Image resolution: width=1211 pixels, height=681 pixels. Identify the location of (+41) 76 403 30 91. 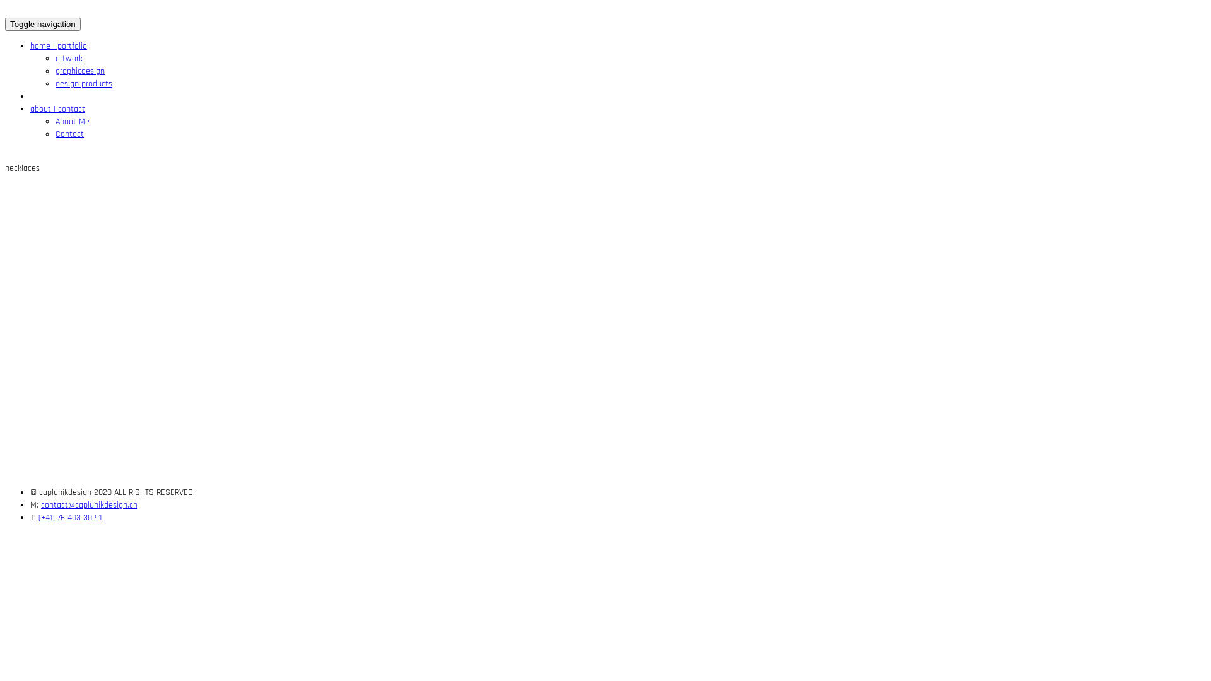
(70, 518).